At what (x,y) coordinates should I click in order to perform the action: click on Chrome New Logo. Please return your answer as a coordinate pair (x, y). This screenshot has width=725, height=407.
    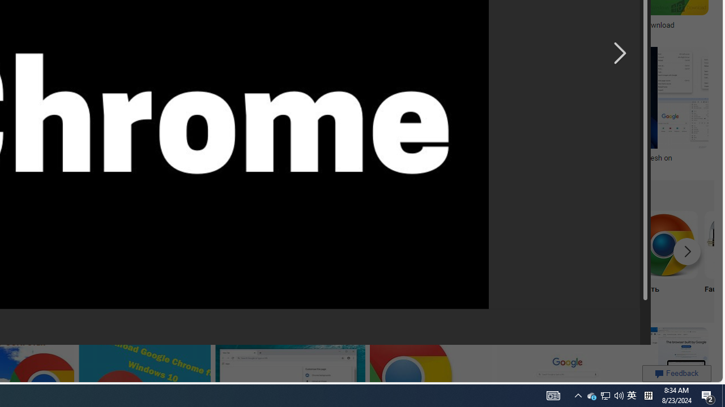
    Looking at the image, I should click on (290, 244).